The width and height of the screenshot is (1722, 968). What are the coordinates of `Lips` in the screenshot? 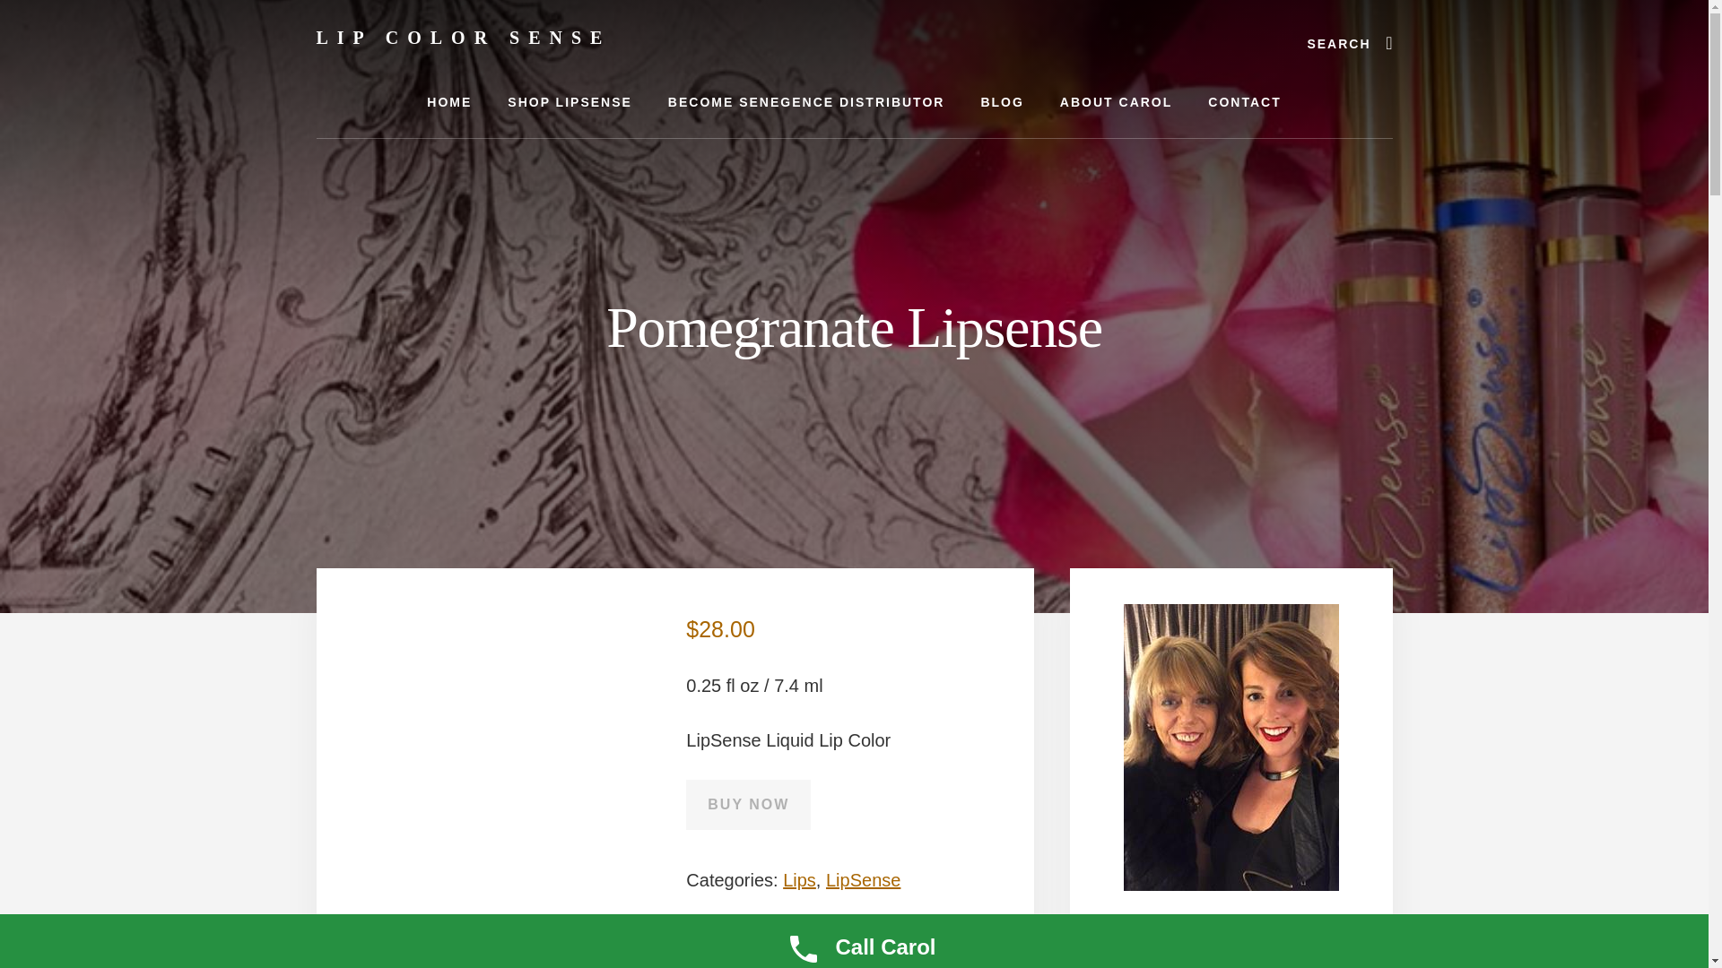 It's located at (800, 879).